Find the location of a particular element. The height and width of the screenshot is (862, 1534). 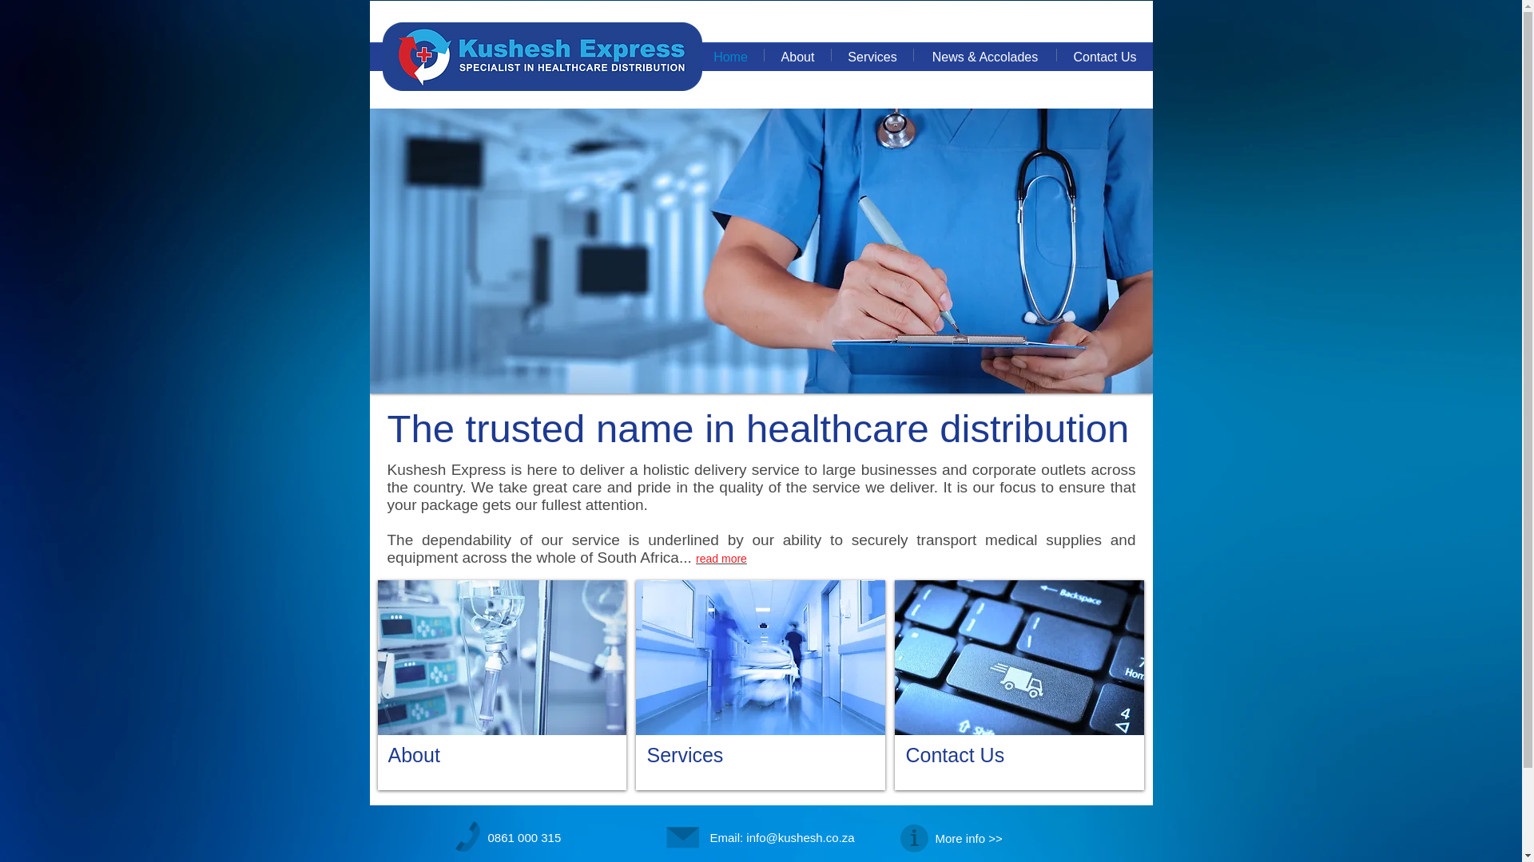

About is located at coordinates (502, 685).